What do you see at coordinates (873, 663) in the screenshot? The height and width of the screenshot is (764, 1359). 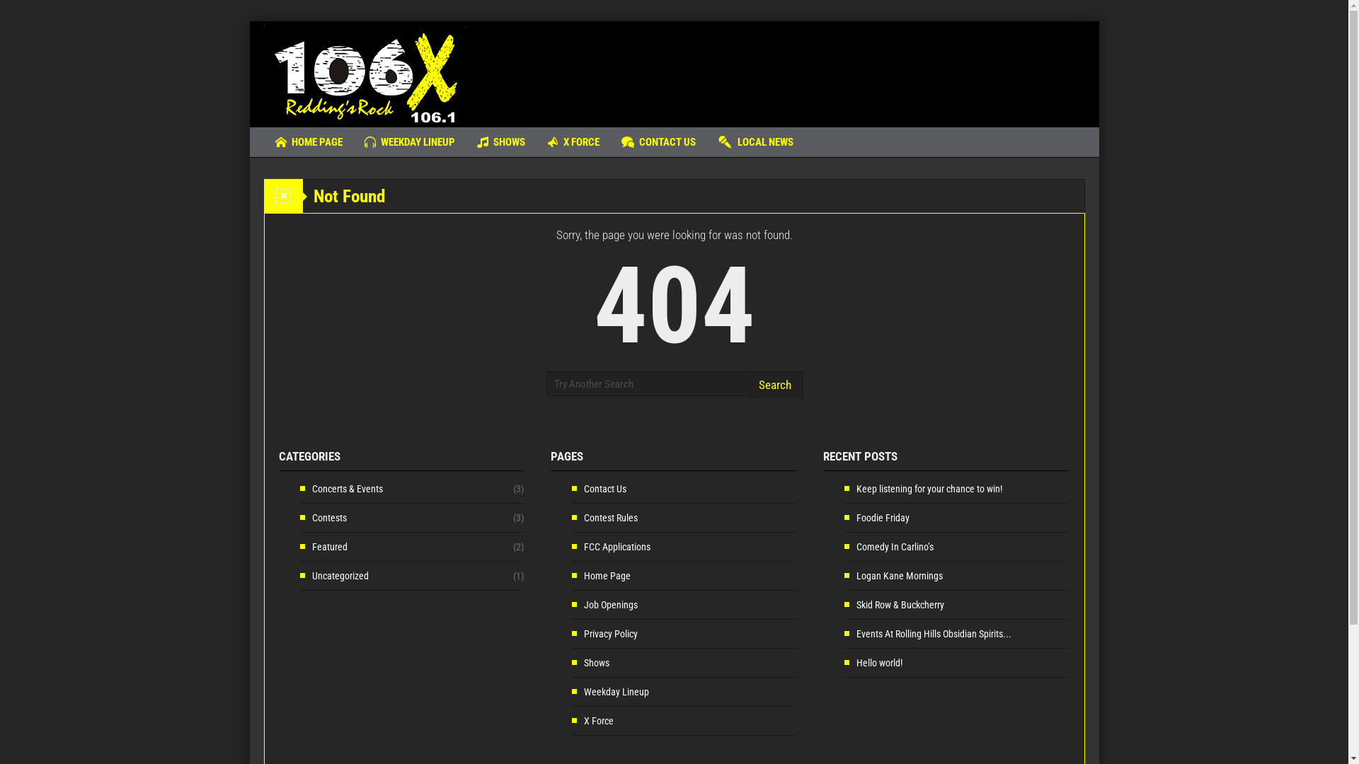 I see `Hello world!` at bounding box center [873, 663].